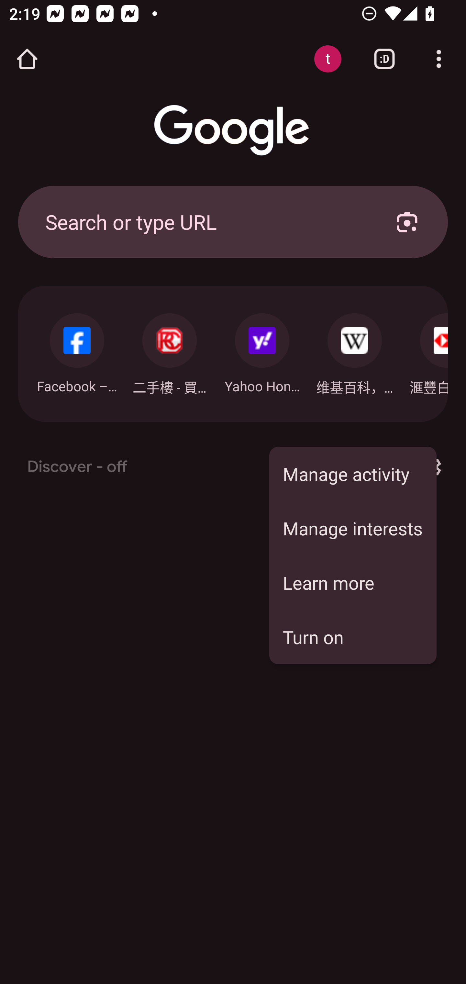 This screenshot has width=466, height=984. I want to click on Turn on, so click(353, 637).